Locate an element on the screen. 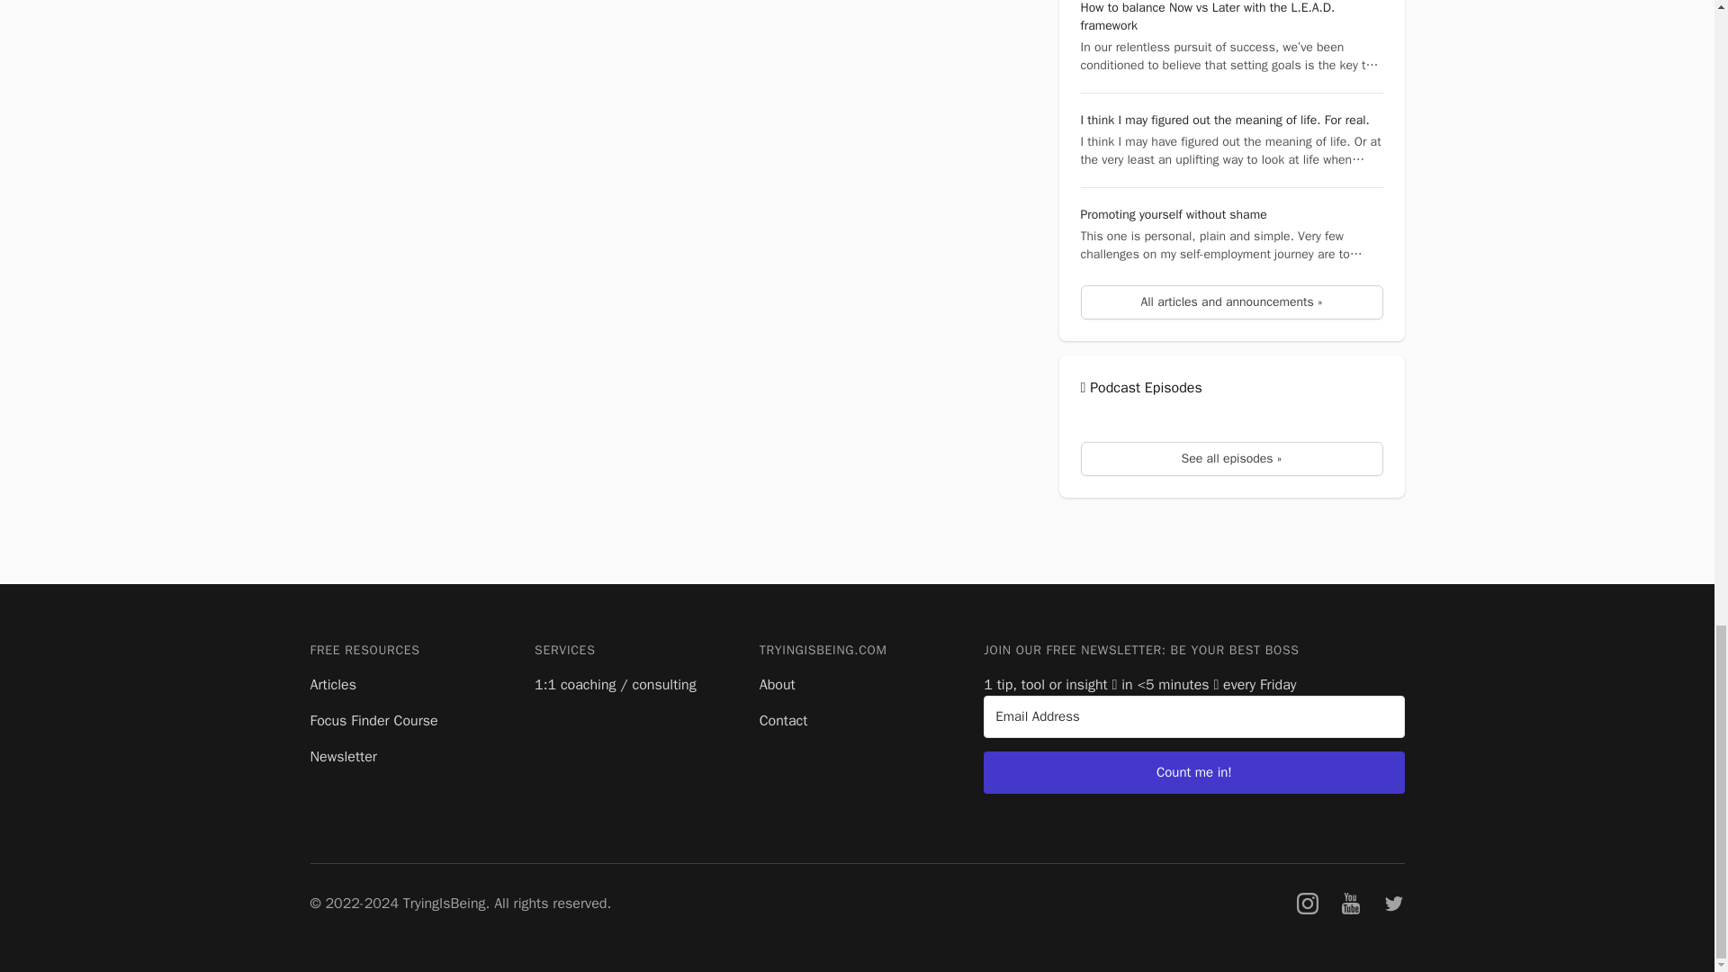  Focus Finder Course is located at coordinates (373, 720).